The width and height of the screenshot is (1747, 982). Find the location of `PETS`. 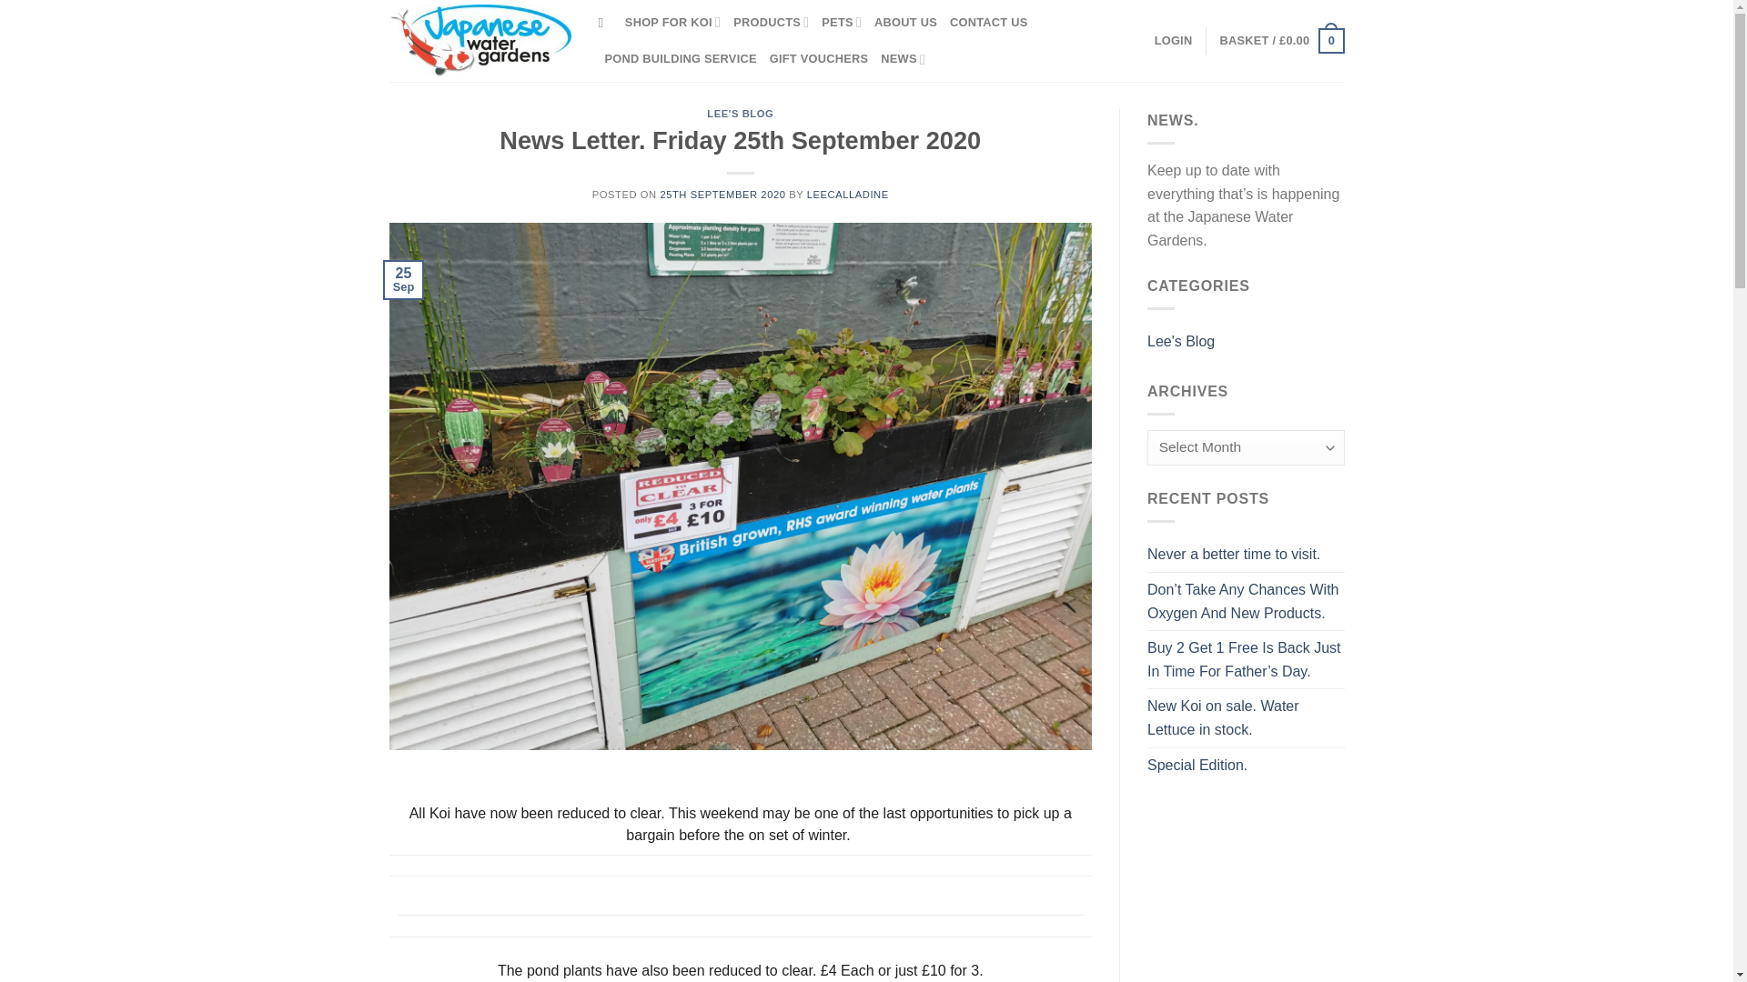

PETS is located at coordinates (841, 23).